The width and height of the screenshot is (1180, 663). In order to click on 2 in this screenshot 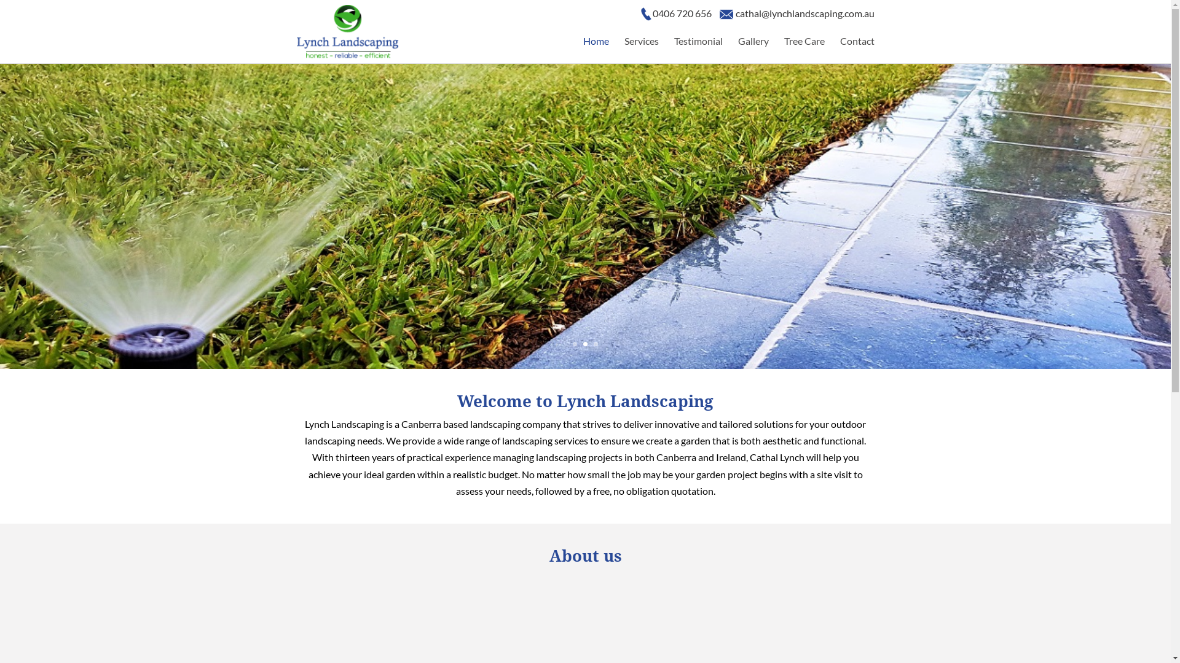, I will do `click(585, 344)`.